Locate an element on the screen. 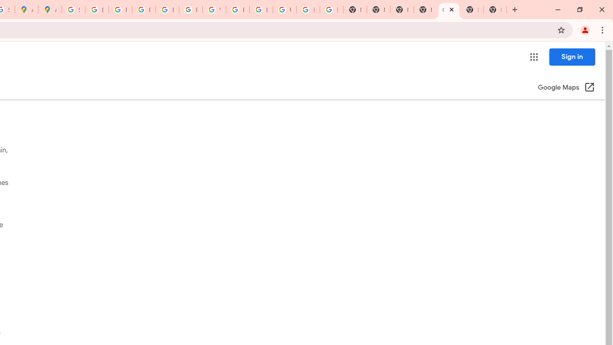 The height and width of the screenshot is (345, 613). Crisis-related alerts in Google Maps - Google Maps Help is located at coordinates (449, 10).